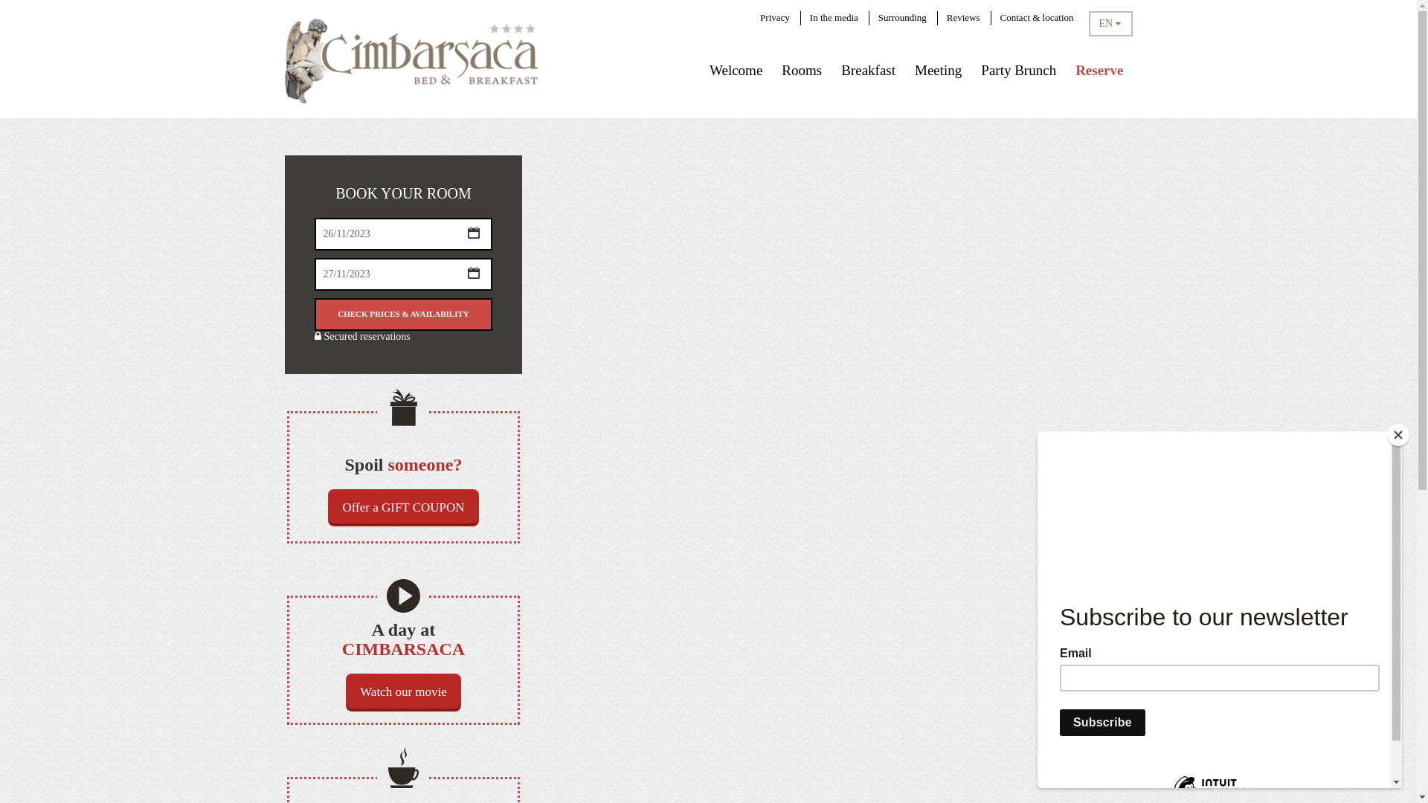 The width and height of the screenshot is (1428, 803). I want to click on Rooms, so click(802, 70).